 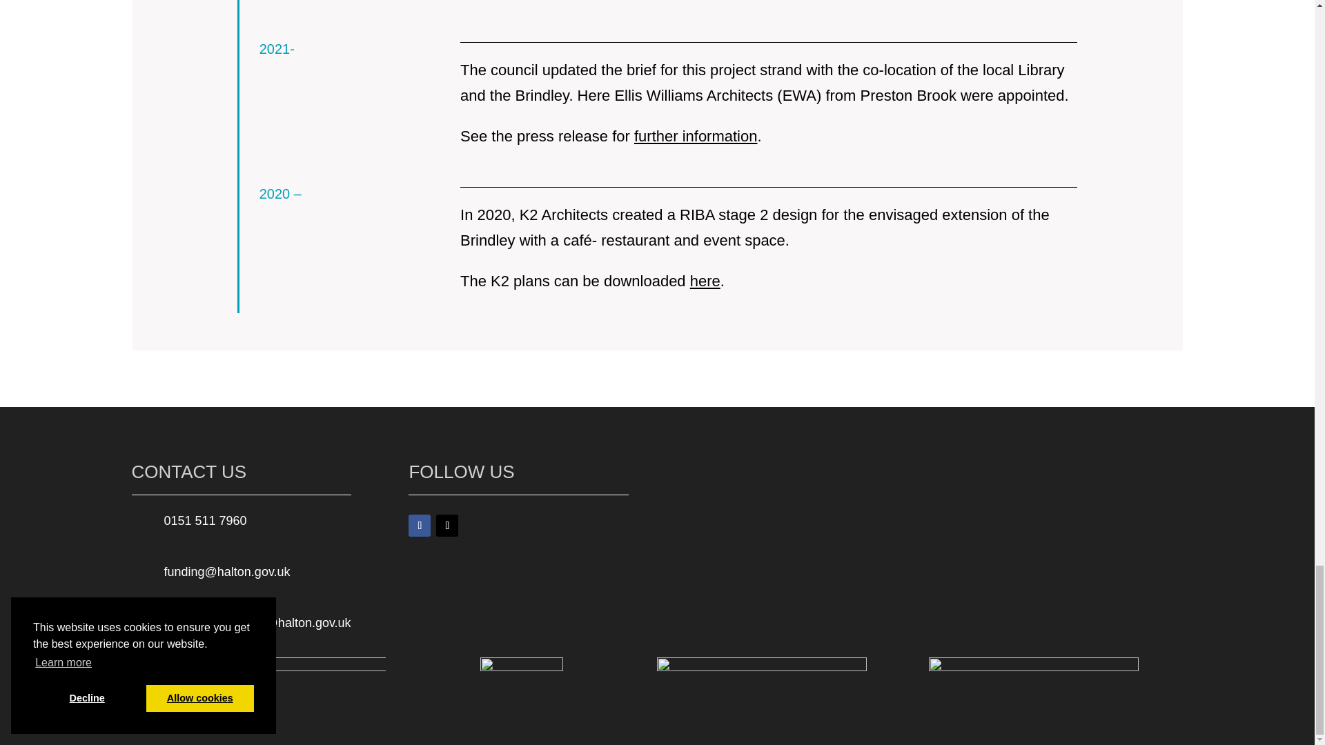 What do you see at coordinates (206, 520) in the screenshot?
I see `0151 511 7960` at bounding box center [206, 520].